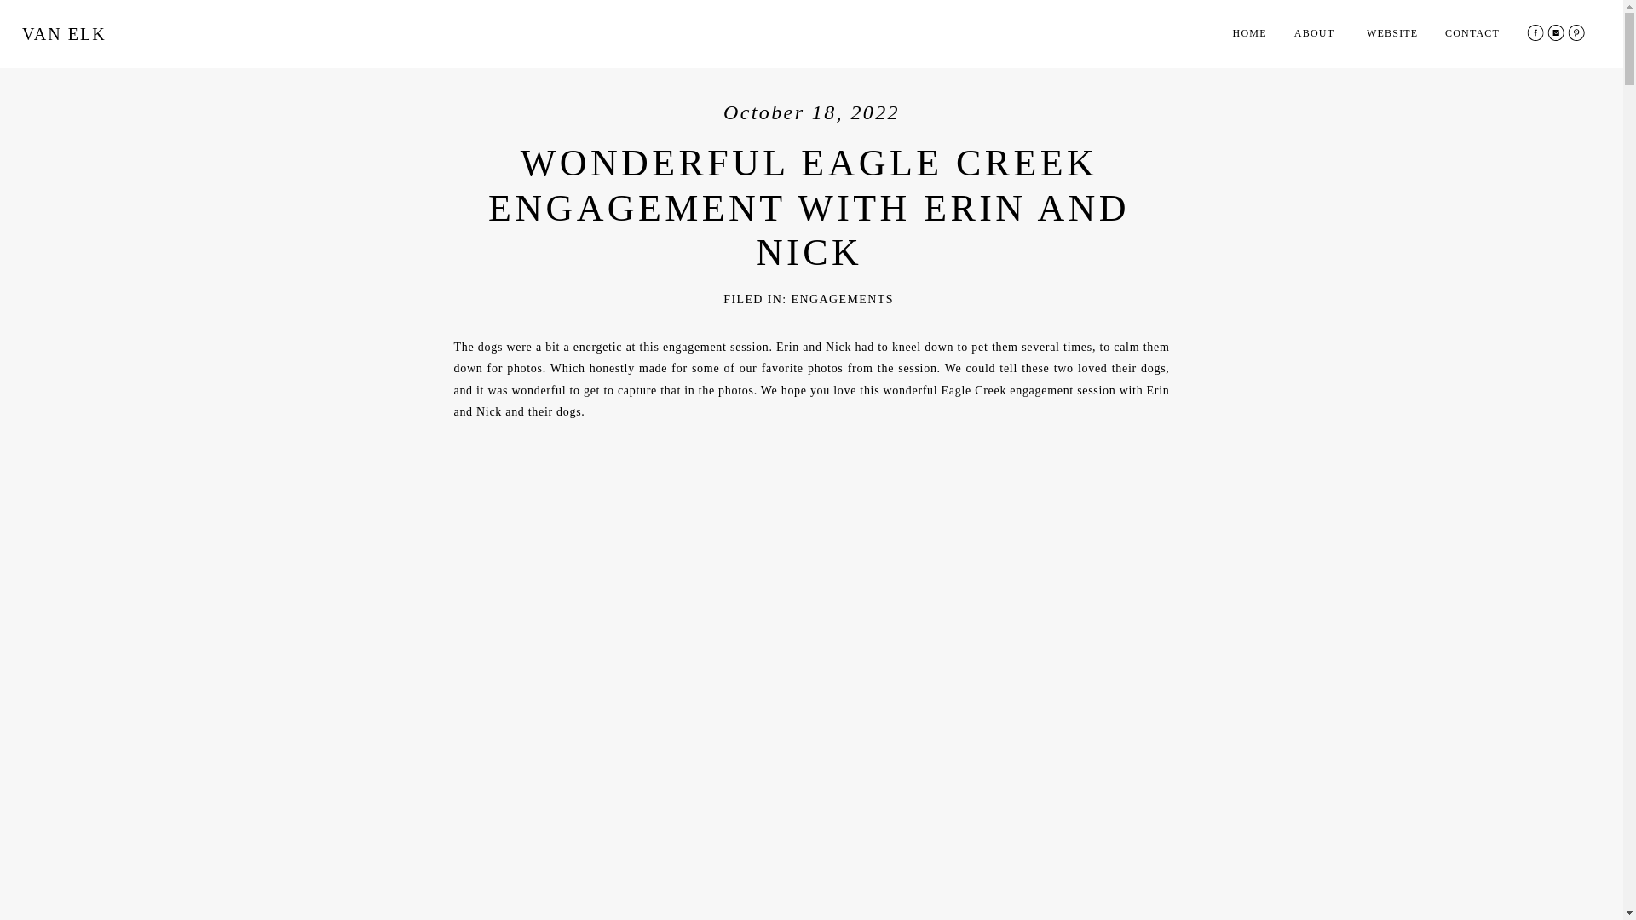 Image resolution: width=1636 pixels, height=920 pixels. I want to click on ABOUT, so click(1326, 33).